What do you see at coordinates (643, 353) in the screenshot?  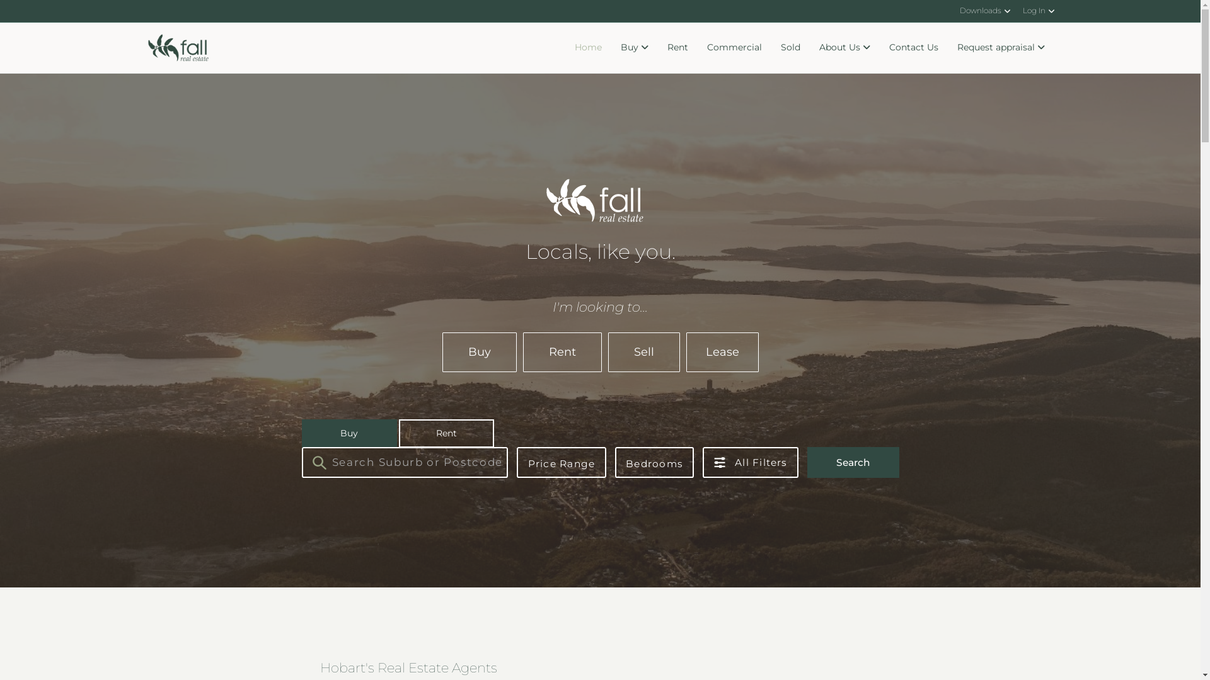 I see `Sell` at bounding box center [643, 353].